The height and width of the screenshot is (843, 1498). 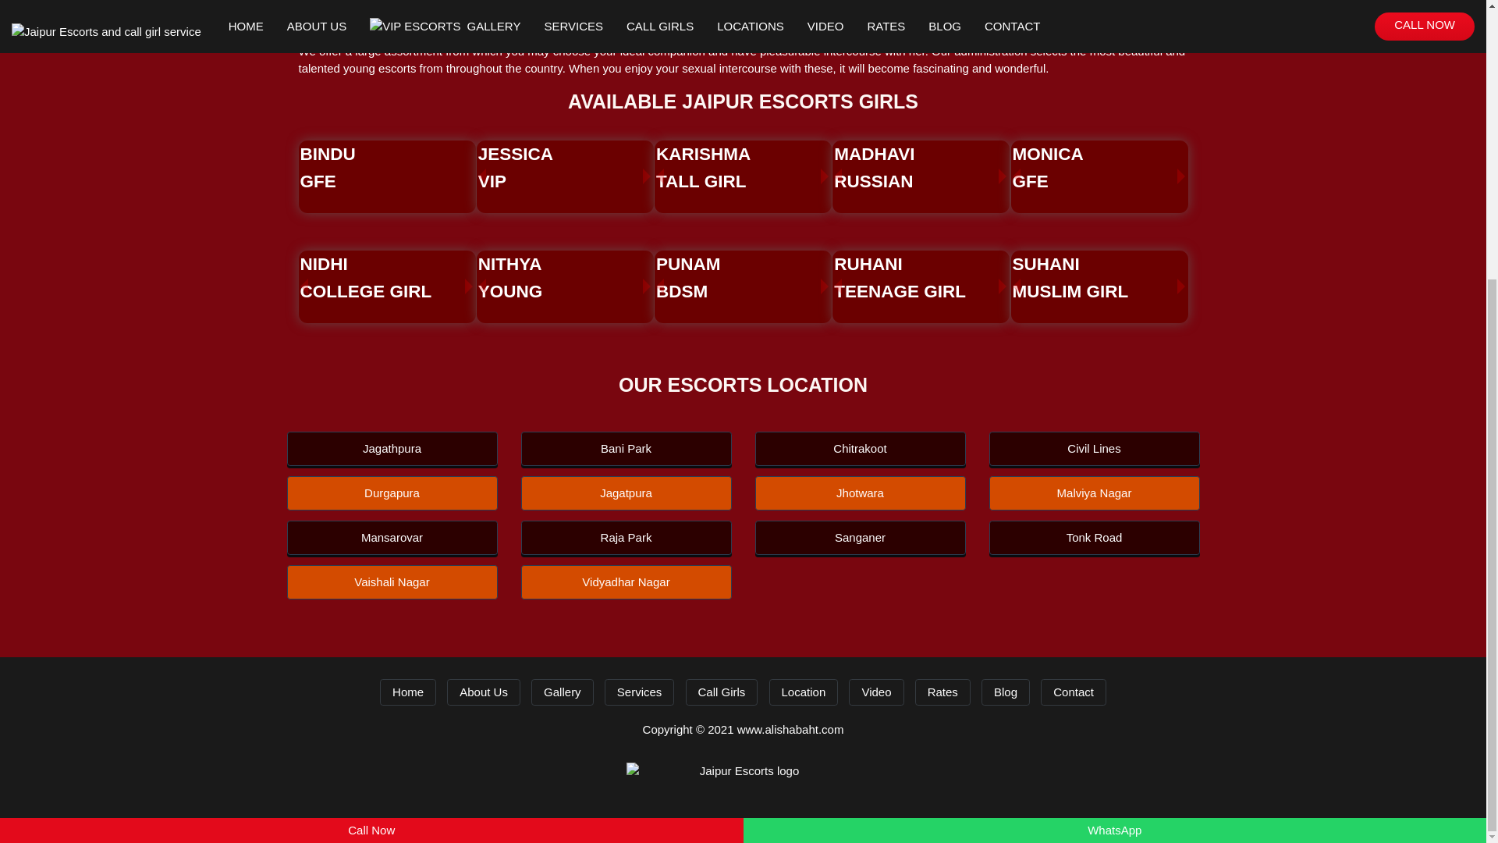 I want to click on Jagathpura, so click(x=563, y=278).